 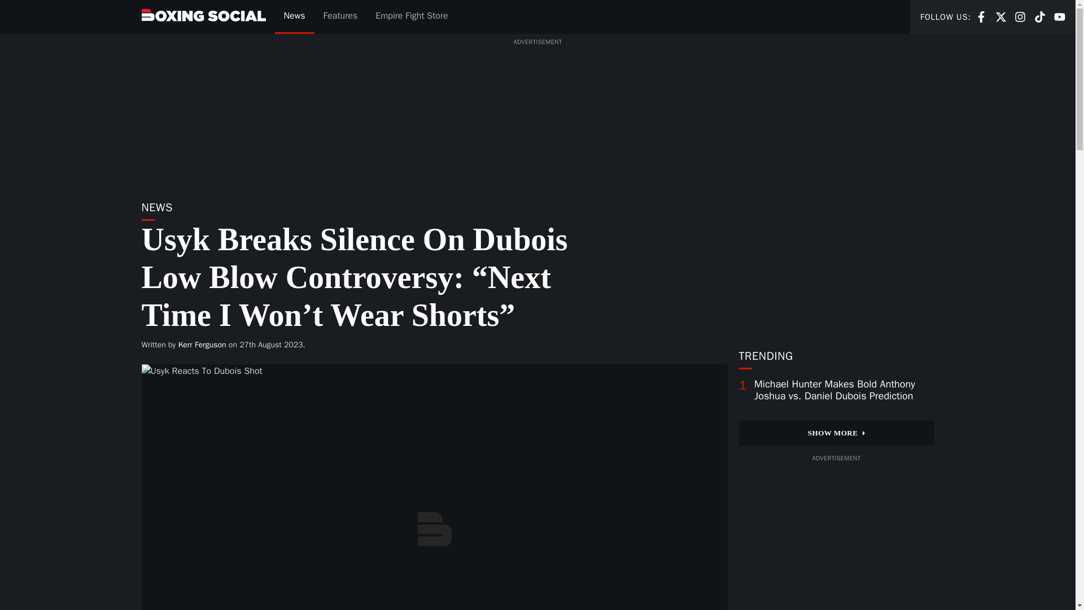 I want to click on News, so click(x=981, y=17).